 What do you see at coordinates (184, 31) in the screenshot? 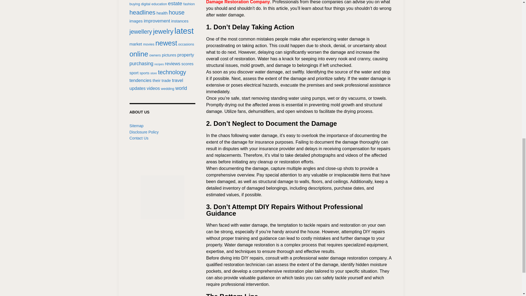
I see `latest` at bounding box center [184, 31].